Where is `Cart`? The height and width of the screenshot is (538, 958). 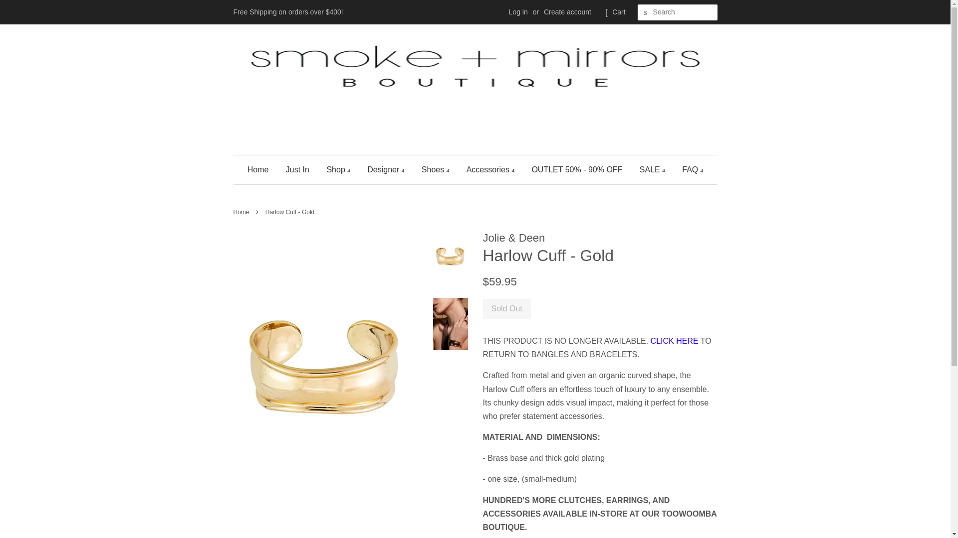
Cart is located at coordinates (619, 12).